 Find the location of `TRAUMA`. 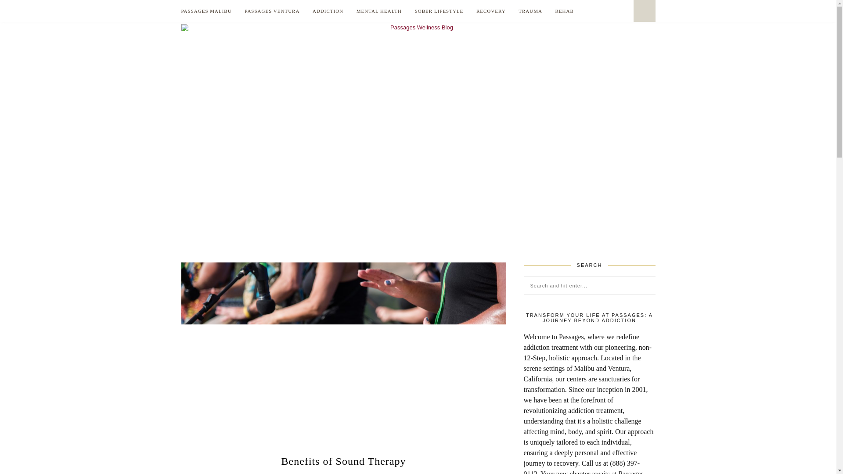

TRAUMA is located at coordinates (530, 11).